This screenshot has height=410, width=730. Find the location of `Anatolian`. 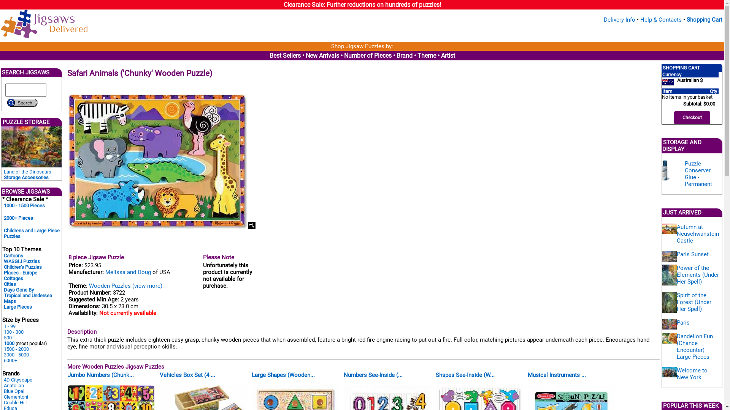

Anatolian is located at coordinates (14, 386).